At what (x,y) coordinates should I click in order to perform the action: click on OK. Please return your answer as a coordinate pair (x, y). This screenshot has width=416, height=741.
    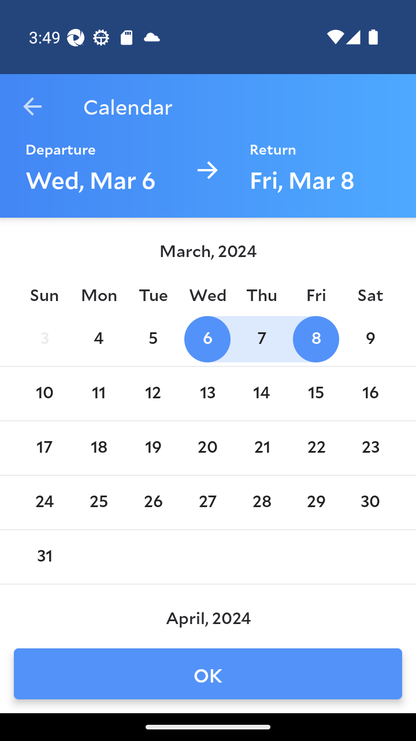
    Looking at the image, I should click on (208, 674).